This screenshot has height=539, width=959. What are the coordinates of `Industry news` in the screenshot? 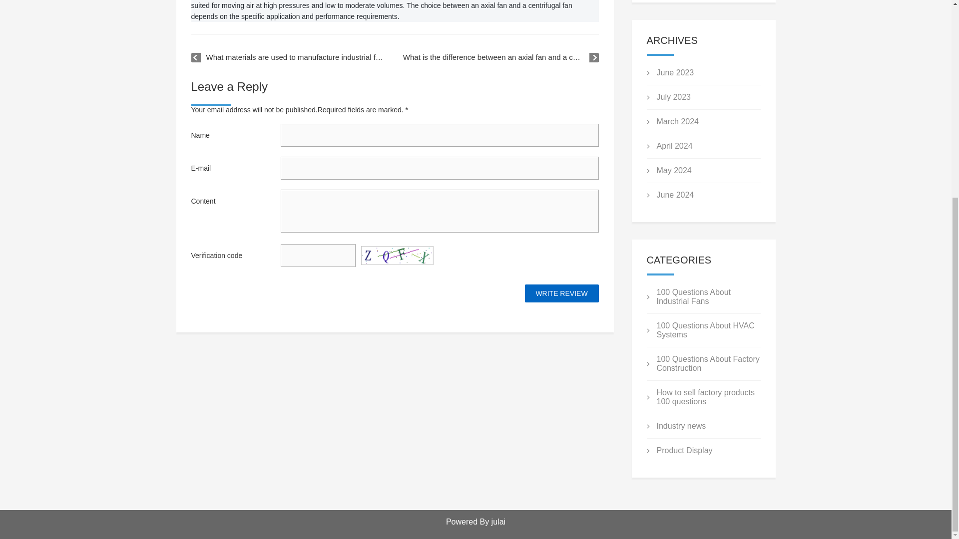 It's located at (681, 425).